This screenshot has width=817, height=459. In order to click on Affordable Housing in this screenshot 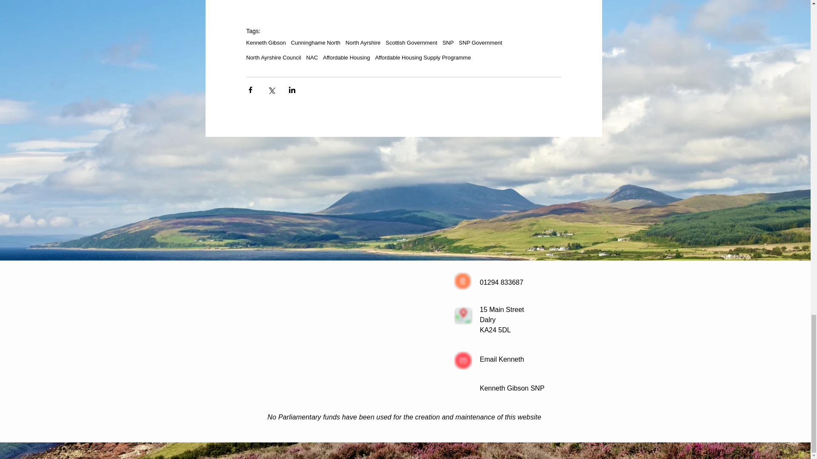, I will do `click(346, 57)`.